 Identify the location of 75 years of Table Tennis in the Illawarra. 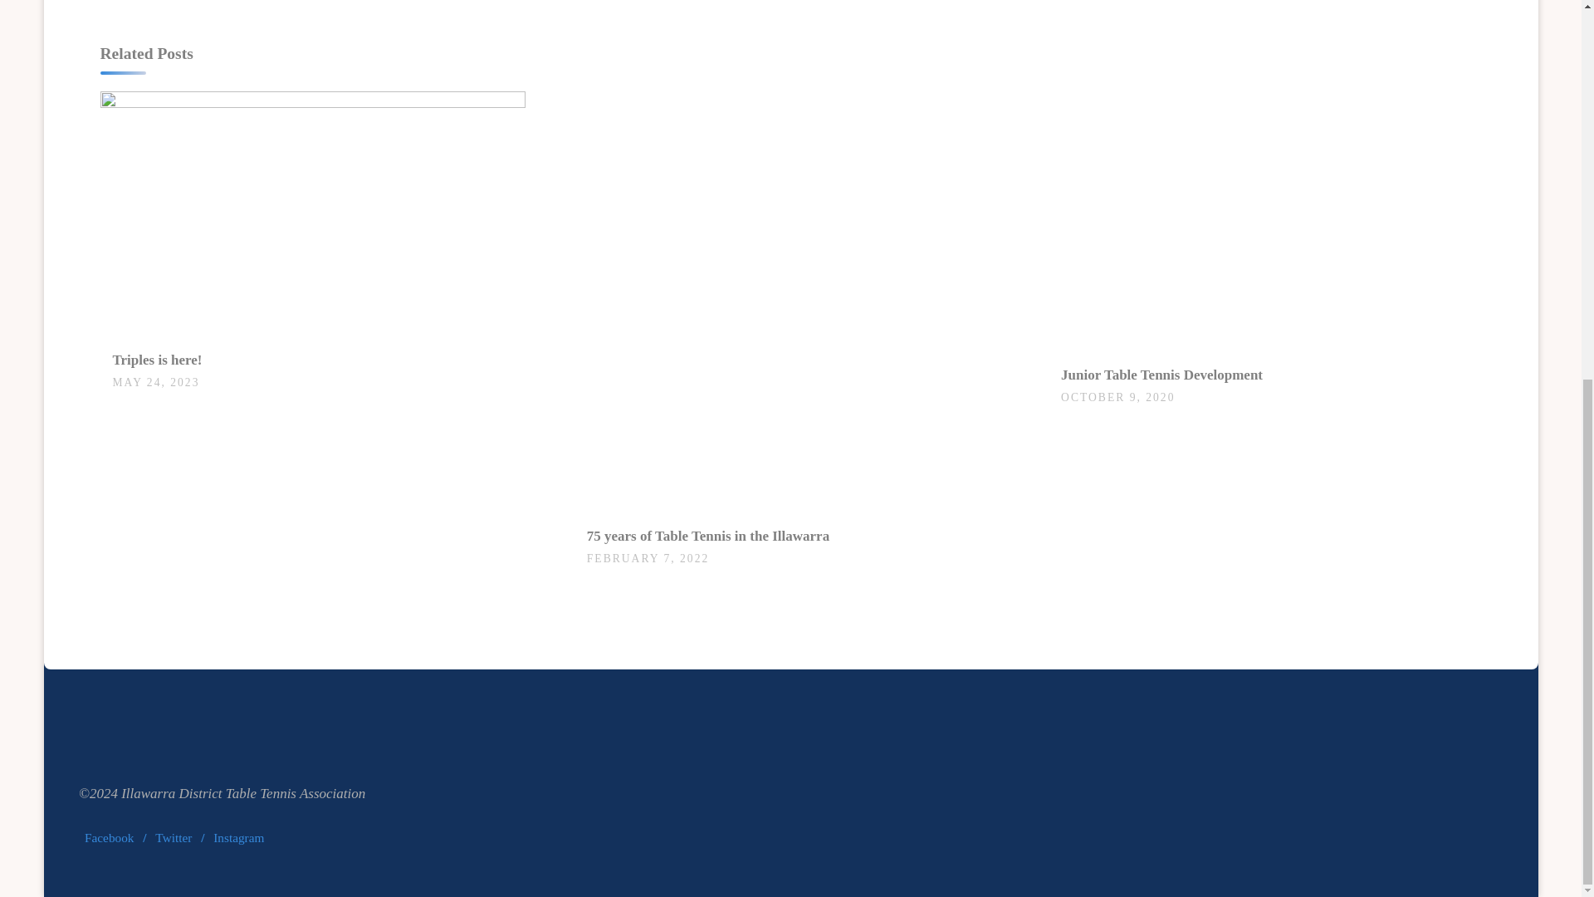
(707, 536).